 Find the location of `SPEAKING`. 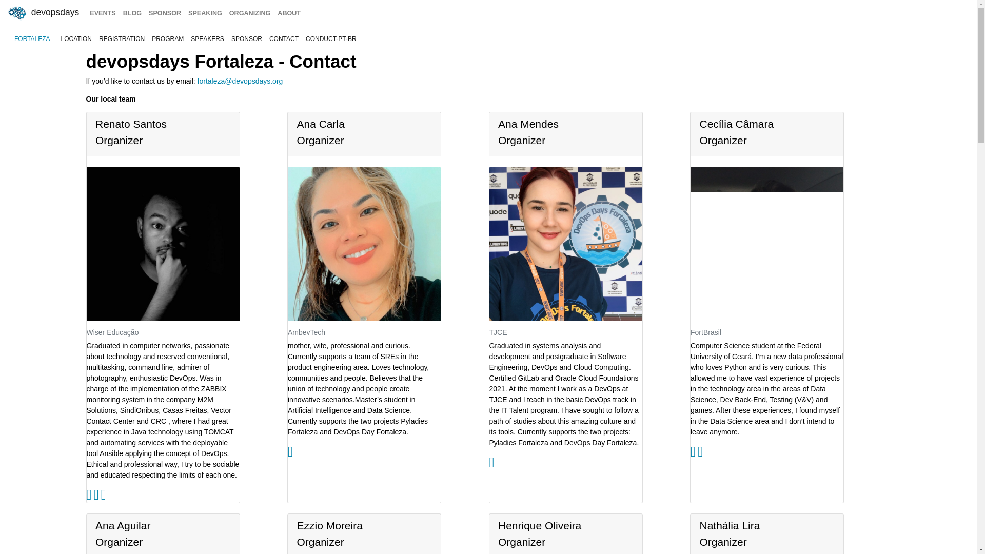

SPEAKING is located at coordinates (205, 13).